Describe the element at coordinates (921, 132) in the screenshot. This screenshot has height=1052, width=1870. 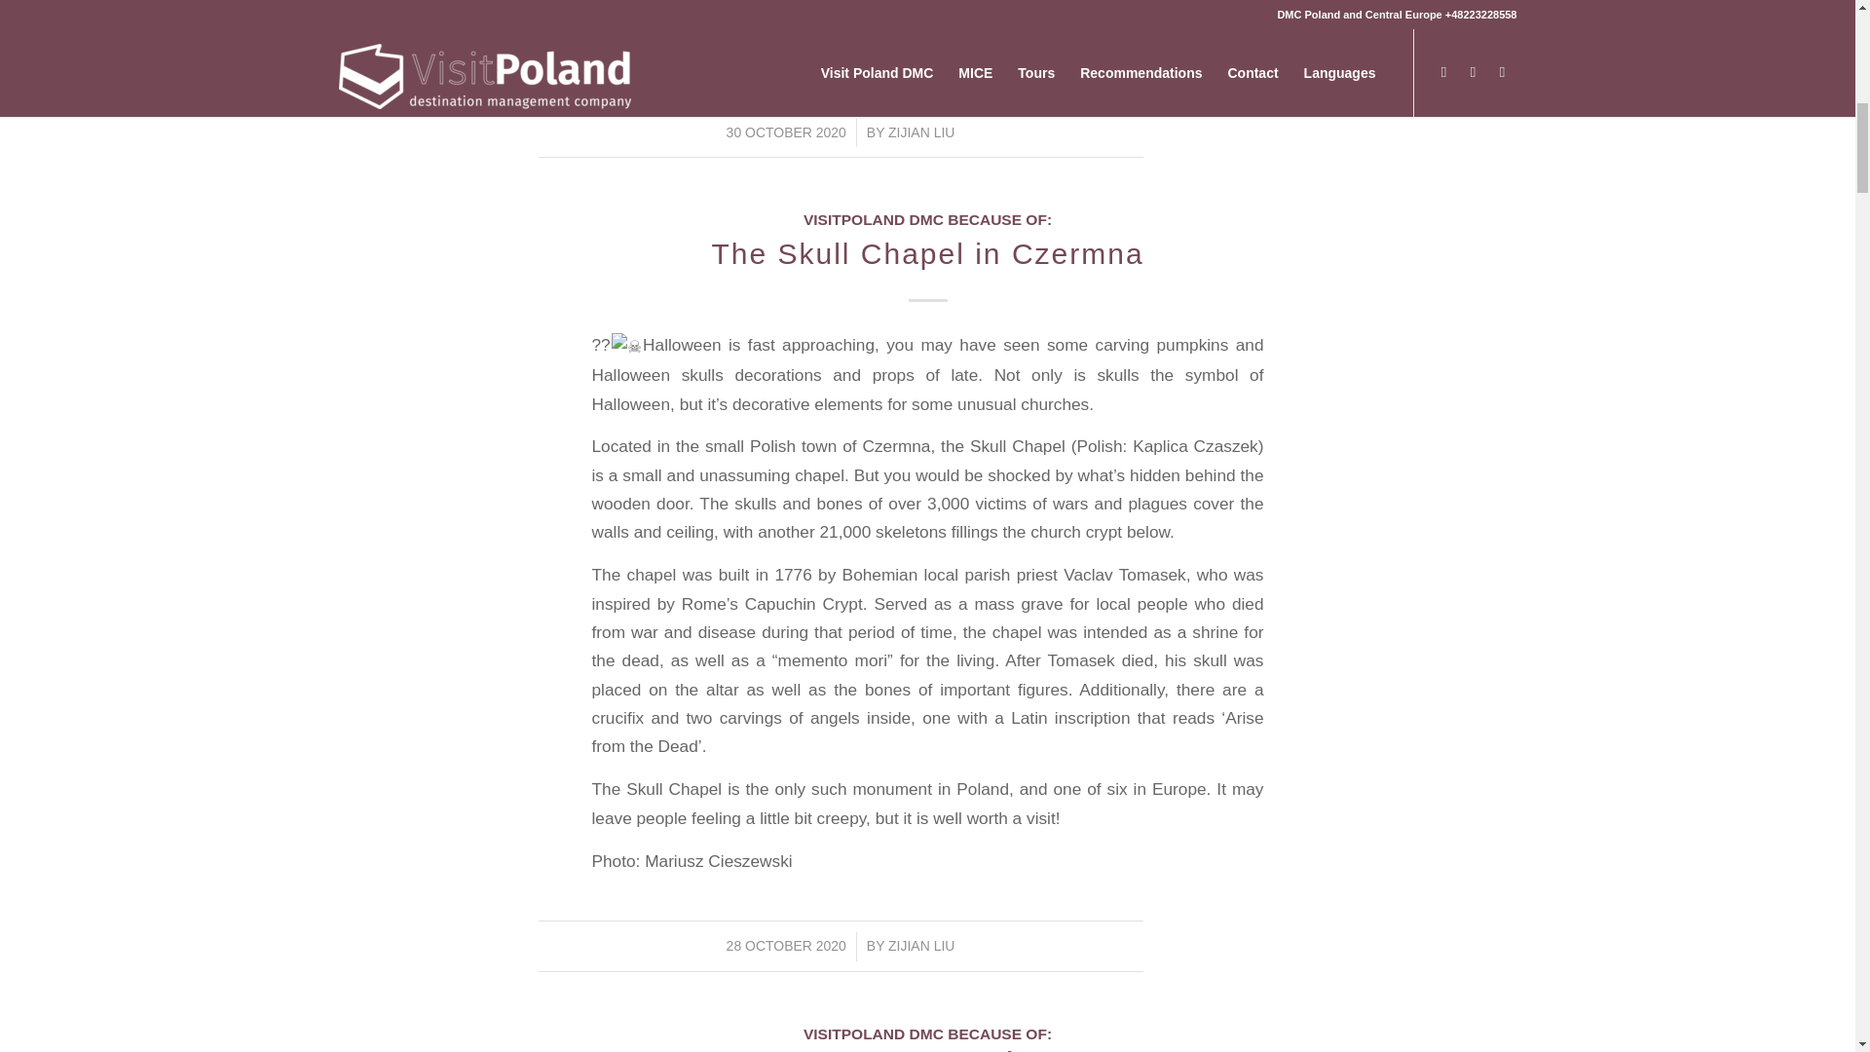
I see `ZIJIAN LIU` at that location.